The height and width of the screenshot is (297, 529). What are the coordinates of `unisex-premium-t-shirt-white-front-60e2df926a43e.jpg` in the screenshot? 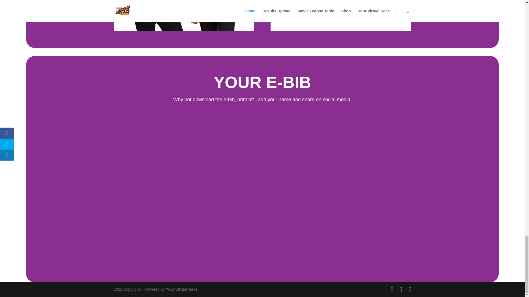 It's located at (183, 15).